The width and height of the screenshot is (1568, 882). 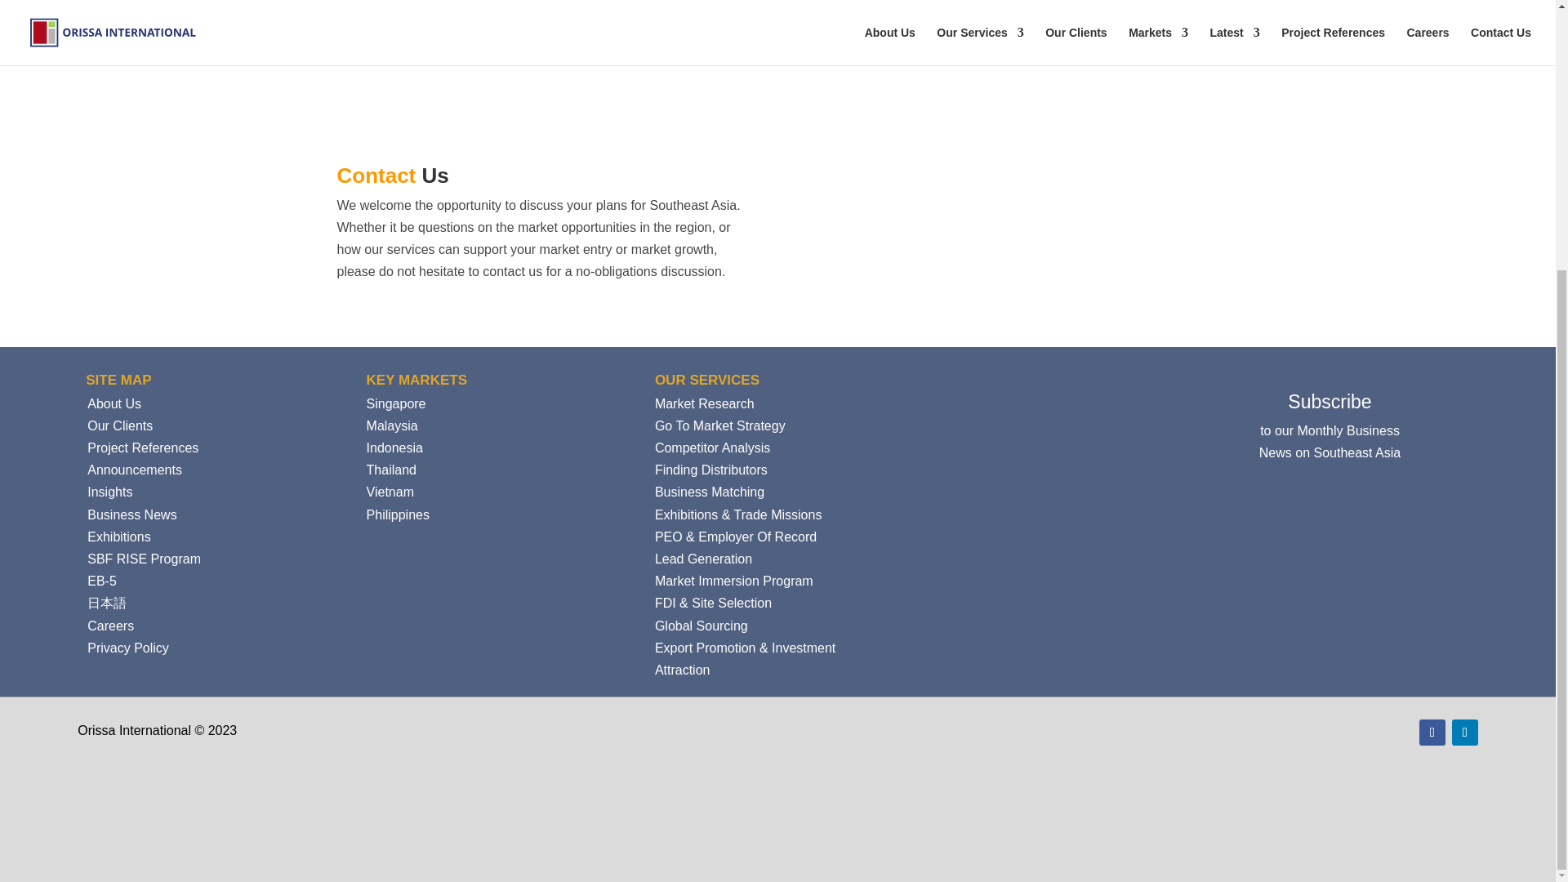 I want to click on Follow on LinkedIn, so click(x=1465, y=732).